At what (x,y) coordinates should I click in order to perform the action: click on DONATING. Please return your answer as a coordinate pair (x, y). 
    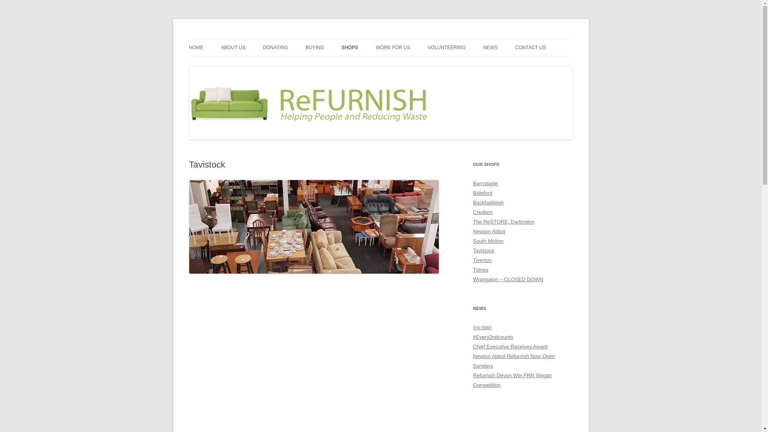
    Looking at the image, I should click on (275, 48).